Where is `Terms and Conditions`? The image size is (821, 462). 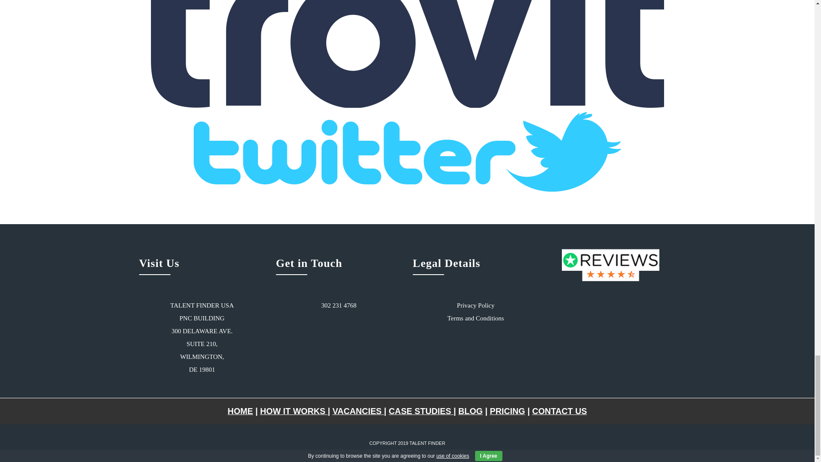
Terms and Conditions is located at coordinates (475, 318).